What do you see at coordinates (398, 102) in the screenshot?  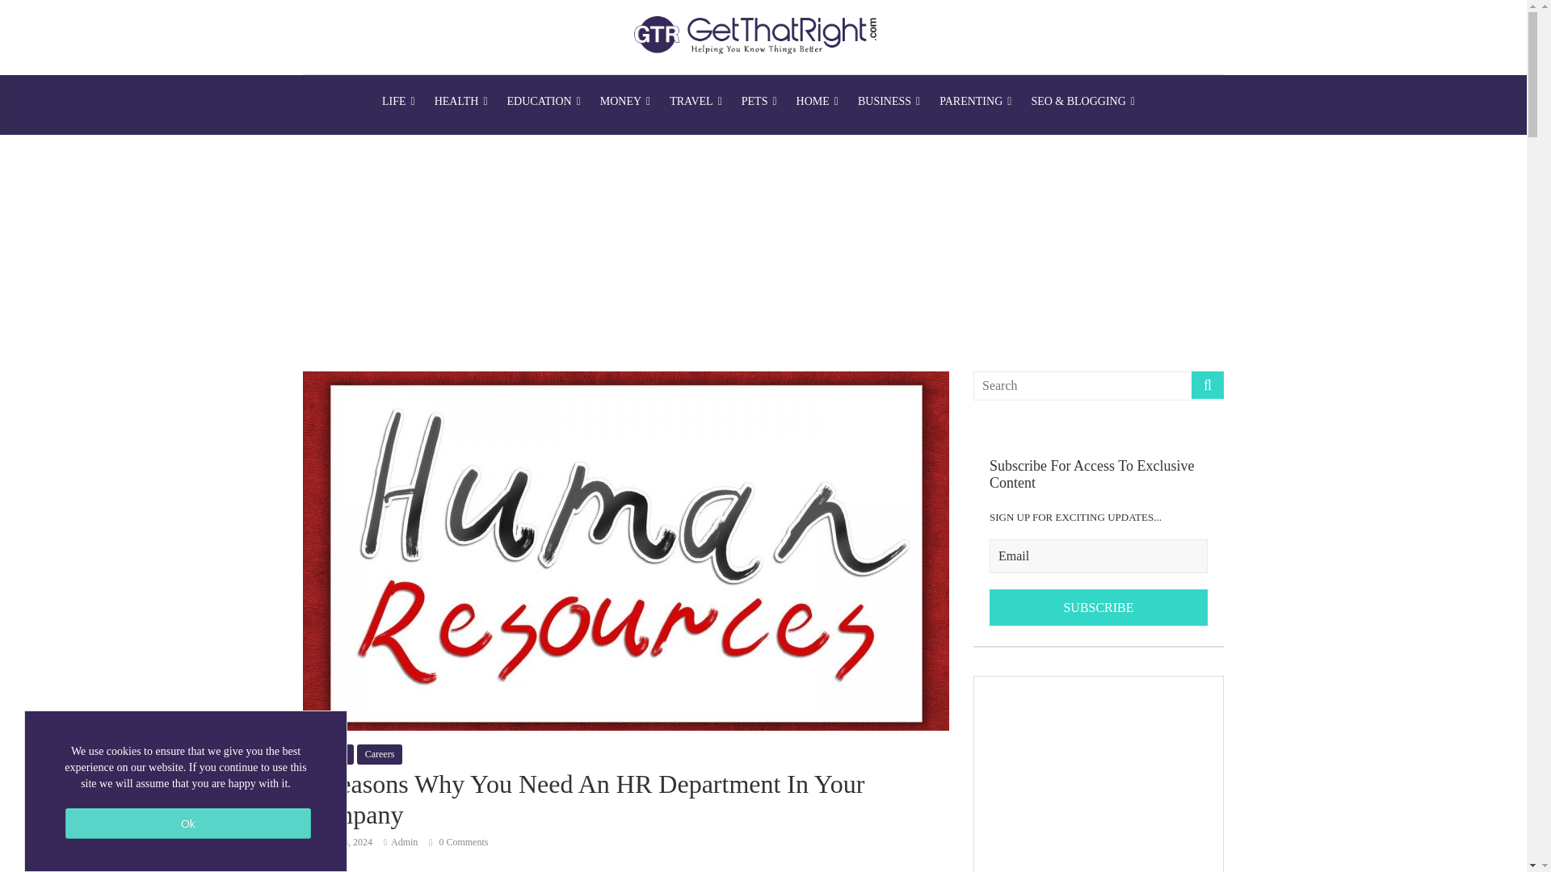 I see `LIFE` at bounding box center [398, 102].